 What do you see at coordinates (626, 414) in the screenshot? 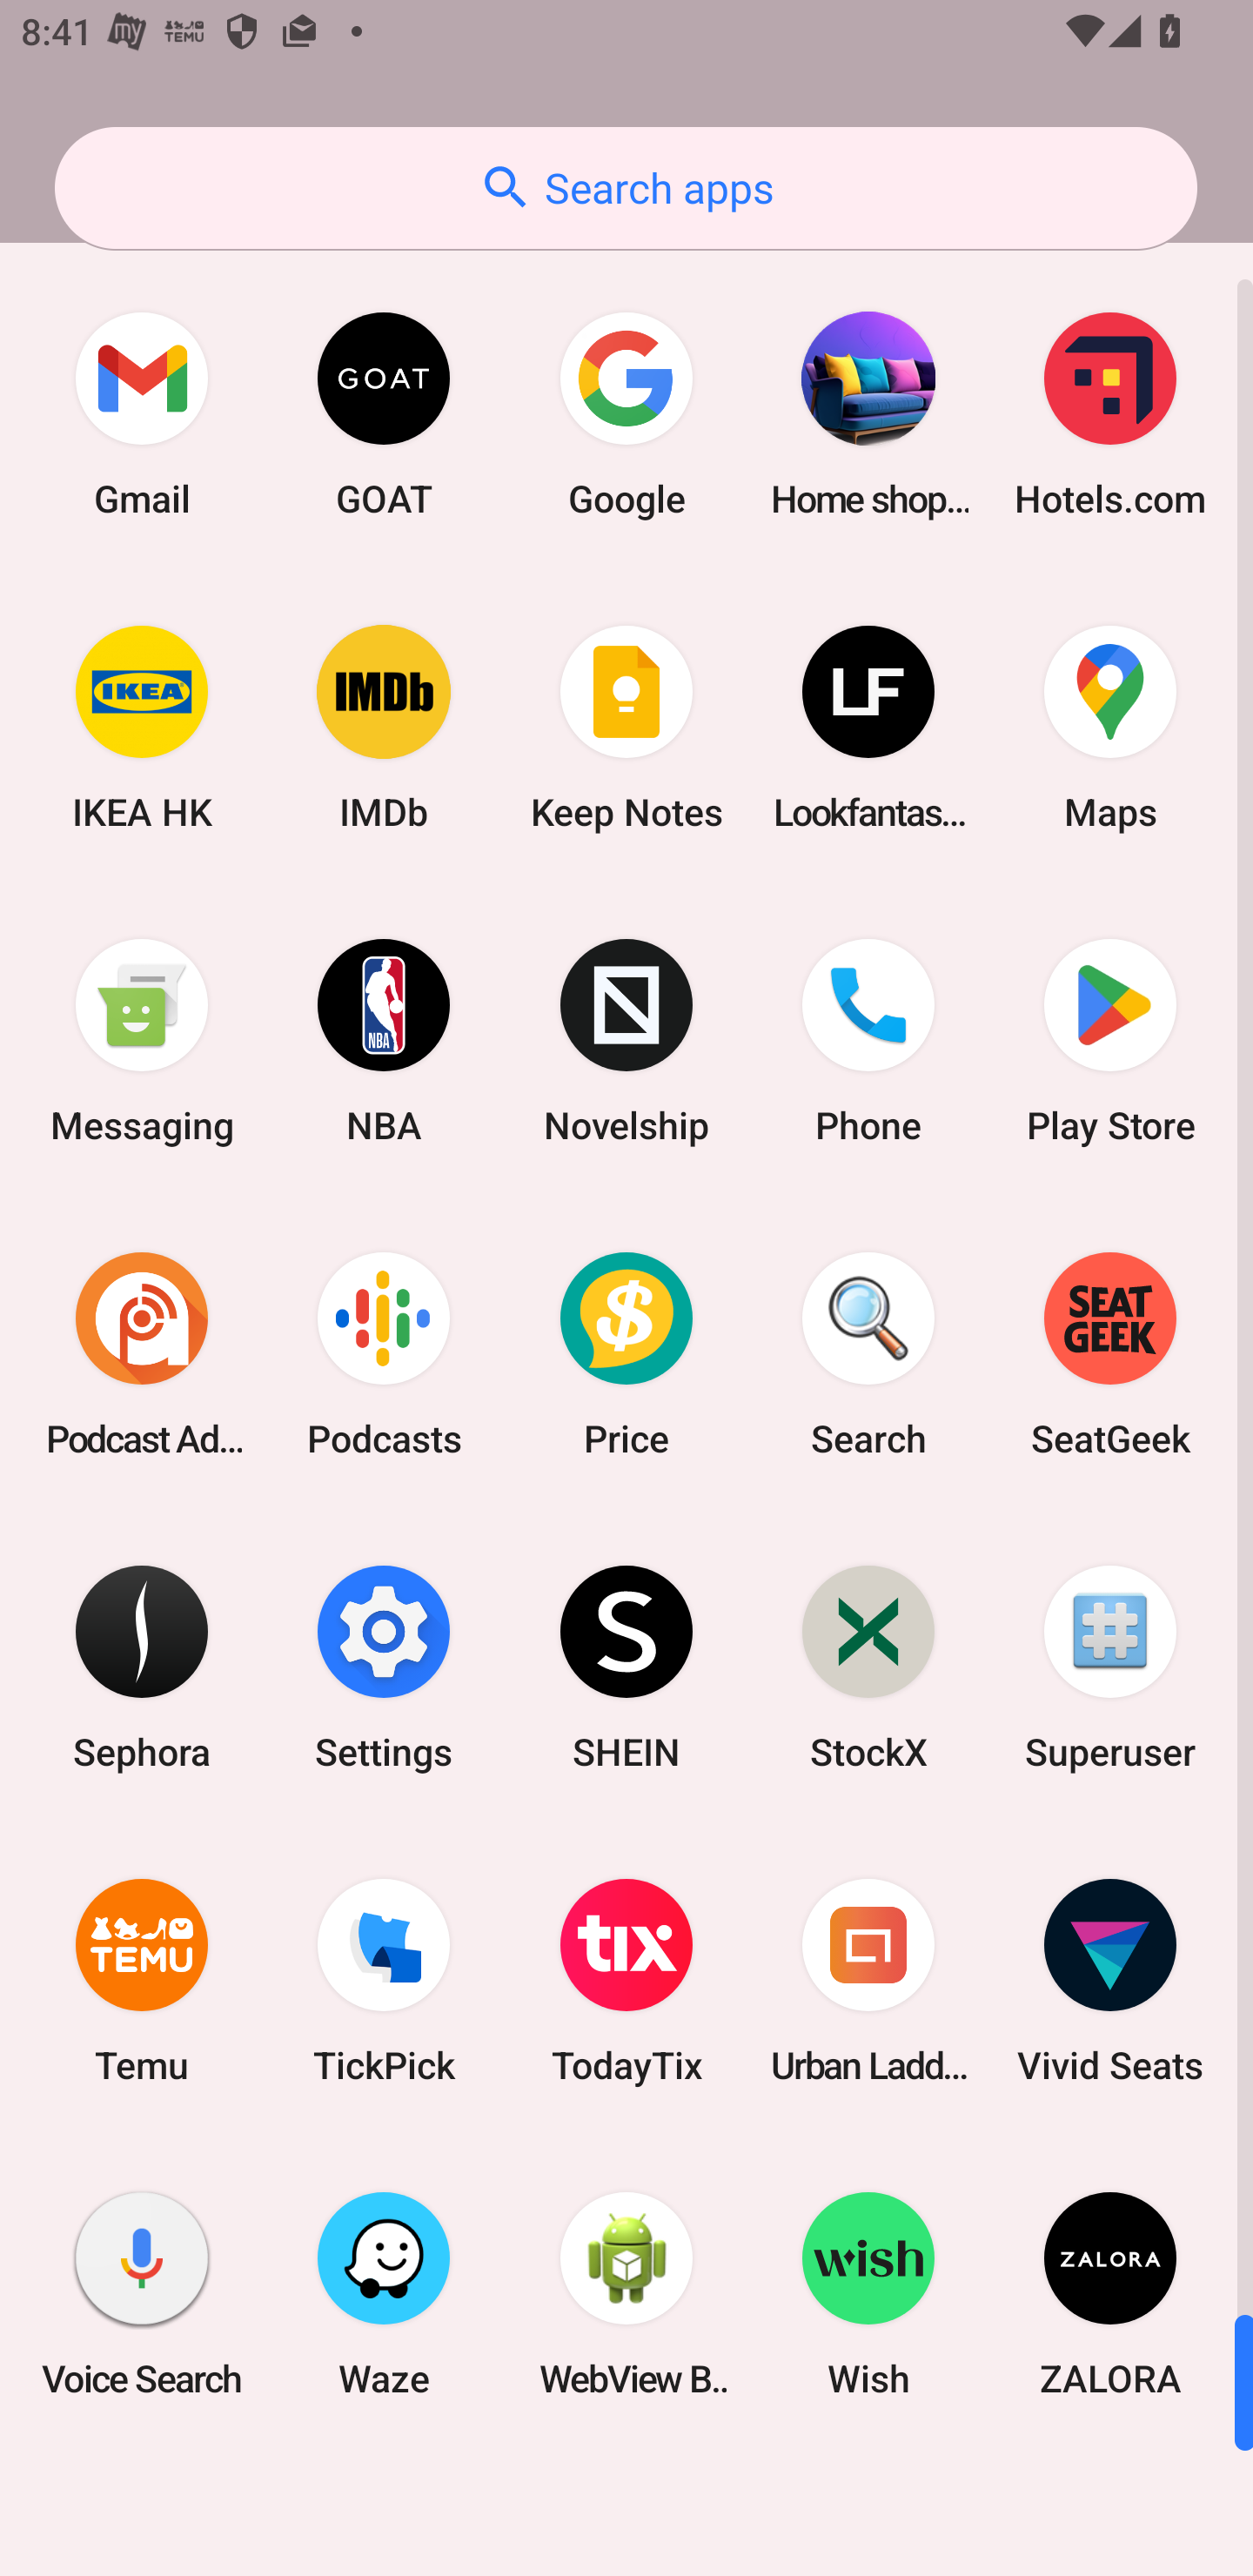
I see `Google` at bounding box center [626, 414].